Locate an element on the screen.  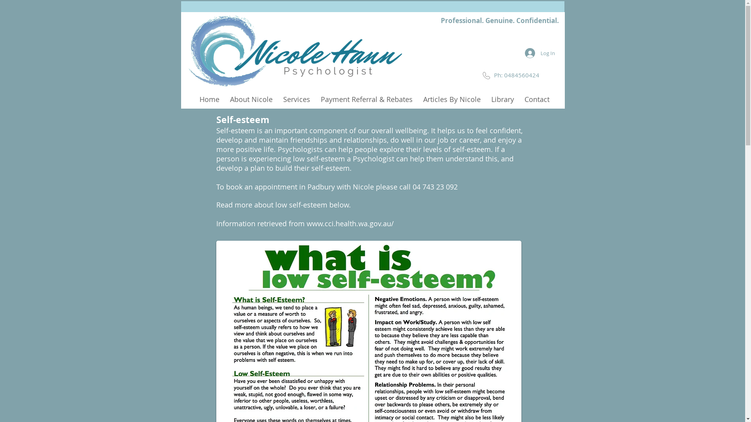
Services is located at coordinates (296, 98).